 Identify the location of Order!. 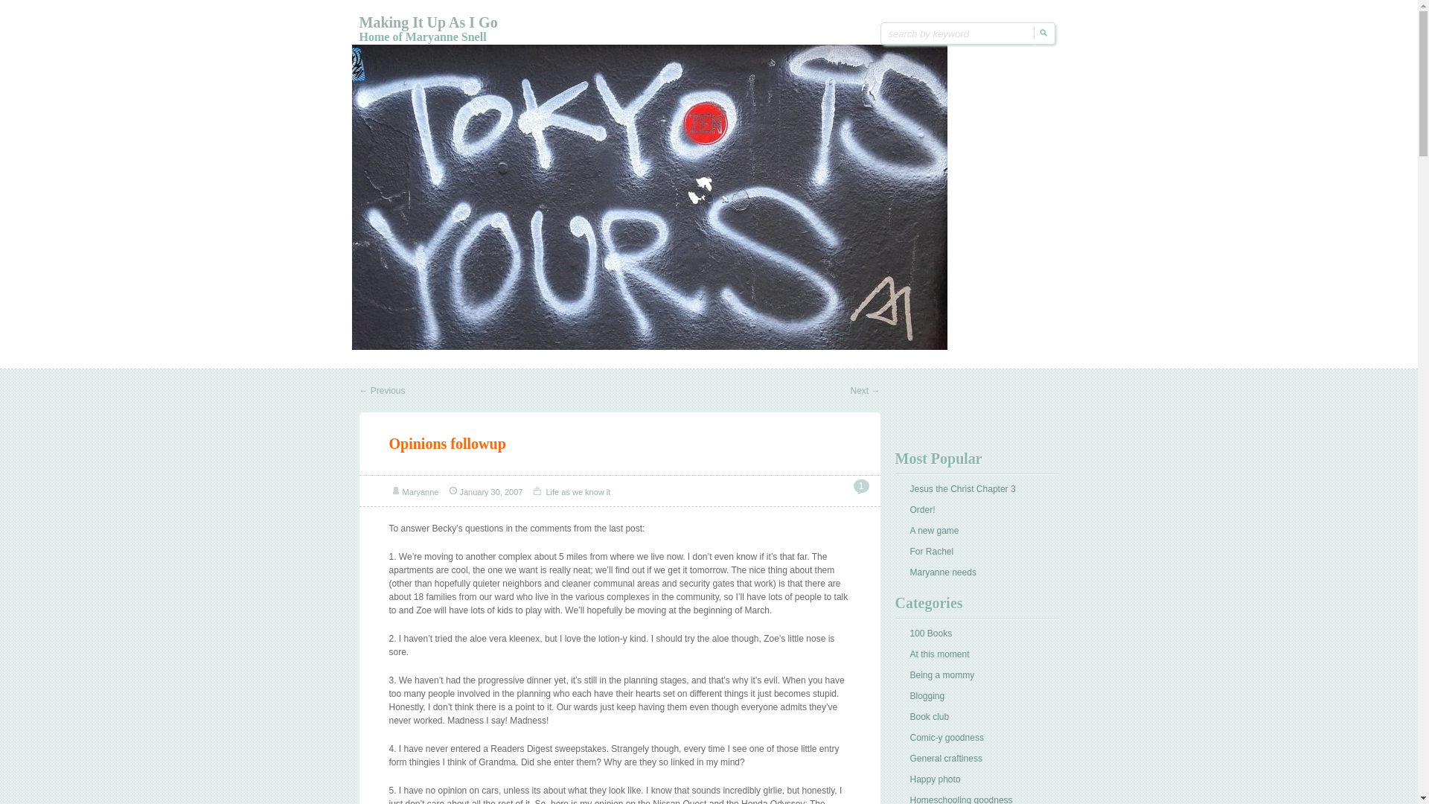
(921, 510).